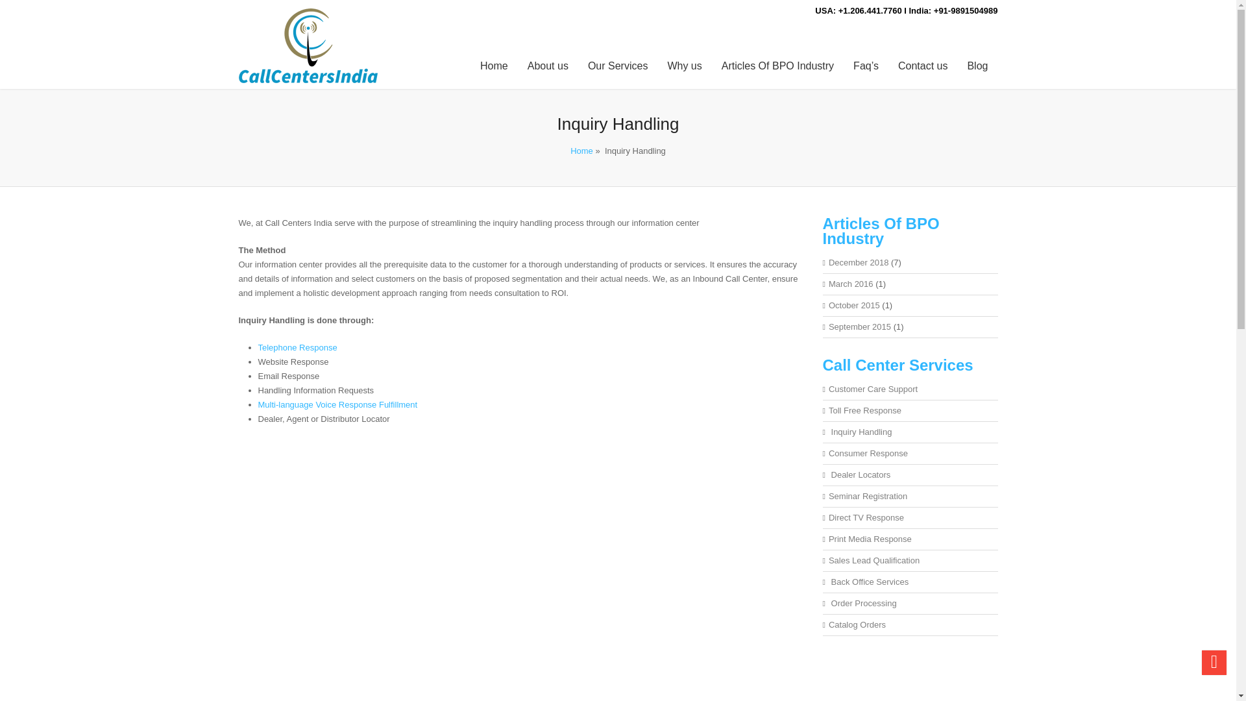 Image resolution: width=1246 pixels, height=701 pixels. What do you see at coordinates (868, 453) in the screenshot?
I see `Consumer Response` at bounding box center [868, 453].